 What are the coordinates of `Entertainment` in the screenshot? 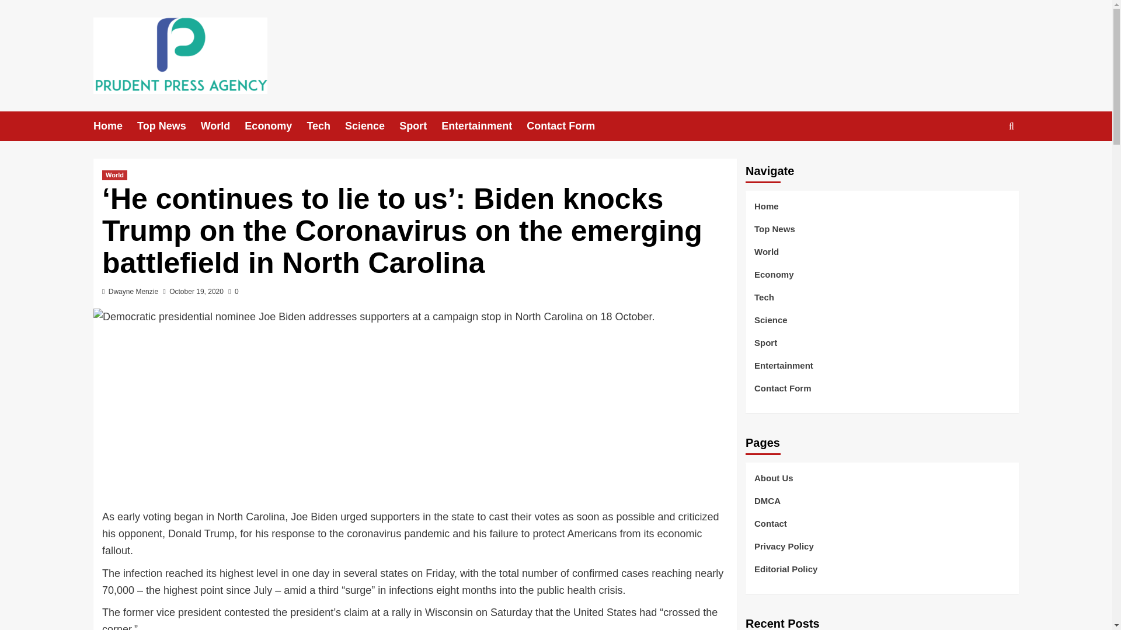 It's located at (484, 126).